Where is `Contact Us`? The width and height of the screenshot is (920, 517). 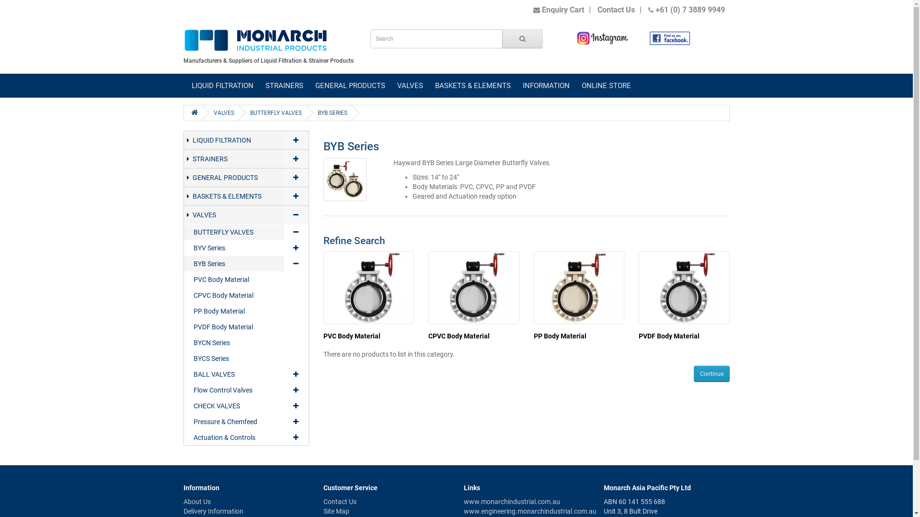
Contact Us is located at coordinates (340, 502).